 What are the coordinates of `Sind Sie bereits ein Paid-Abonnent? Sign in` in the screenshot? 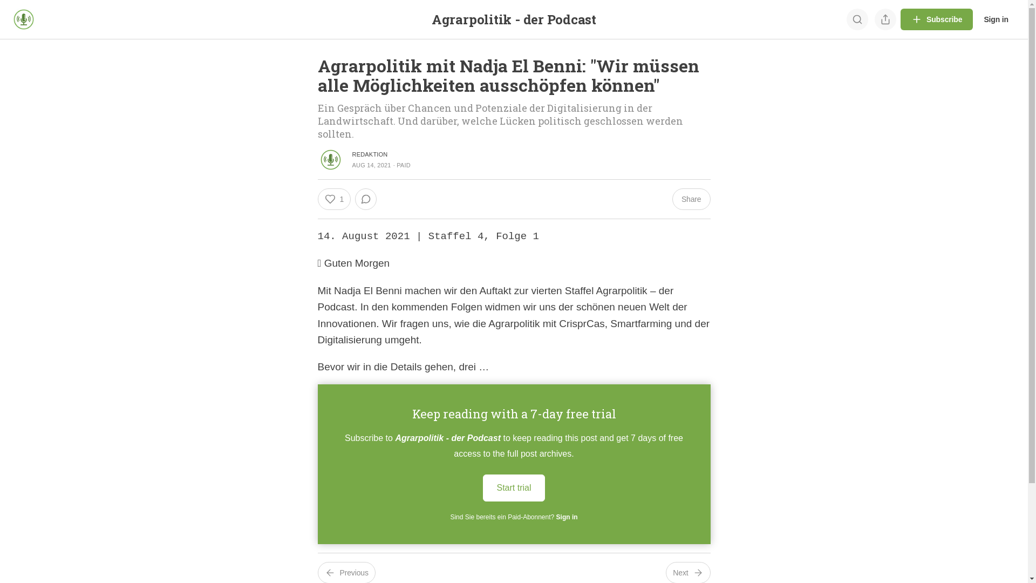 It's located at (514, 517).